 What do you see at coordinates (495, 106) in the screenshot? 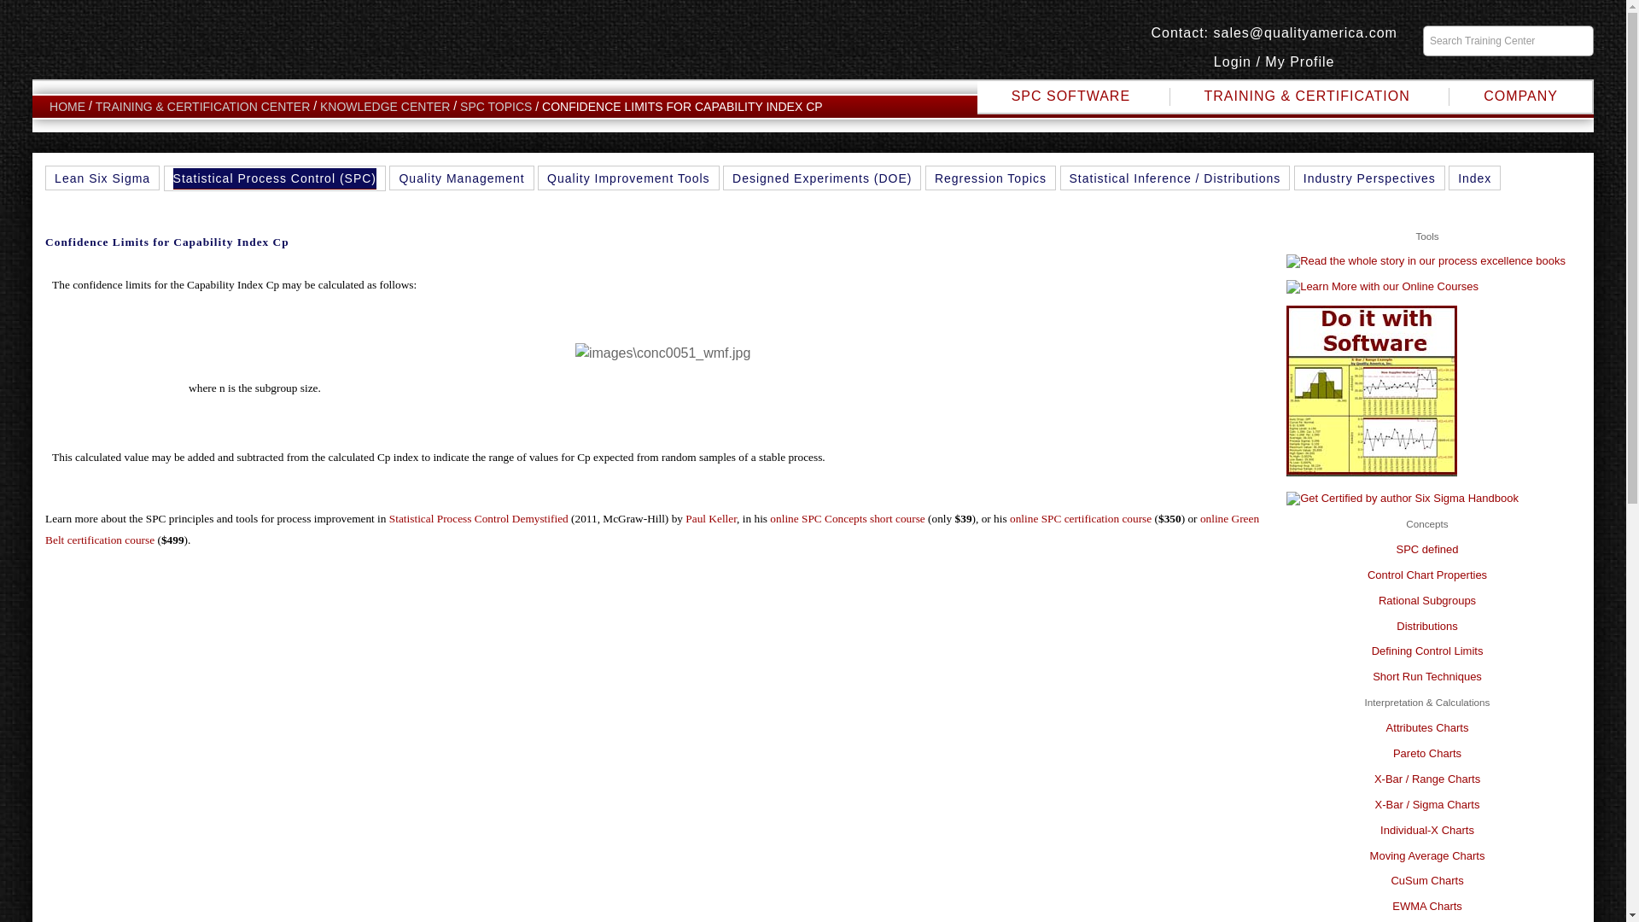
I see `SPC TOPICS` at bounding box center [495, 106].